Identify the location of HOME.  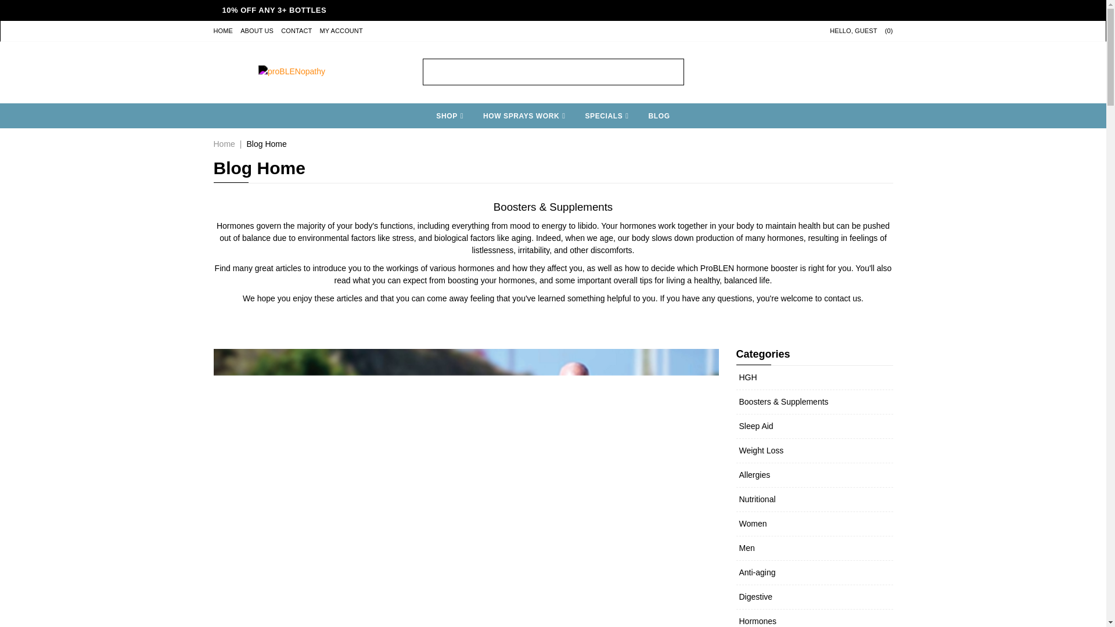
(223, 31).